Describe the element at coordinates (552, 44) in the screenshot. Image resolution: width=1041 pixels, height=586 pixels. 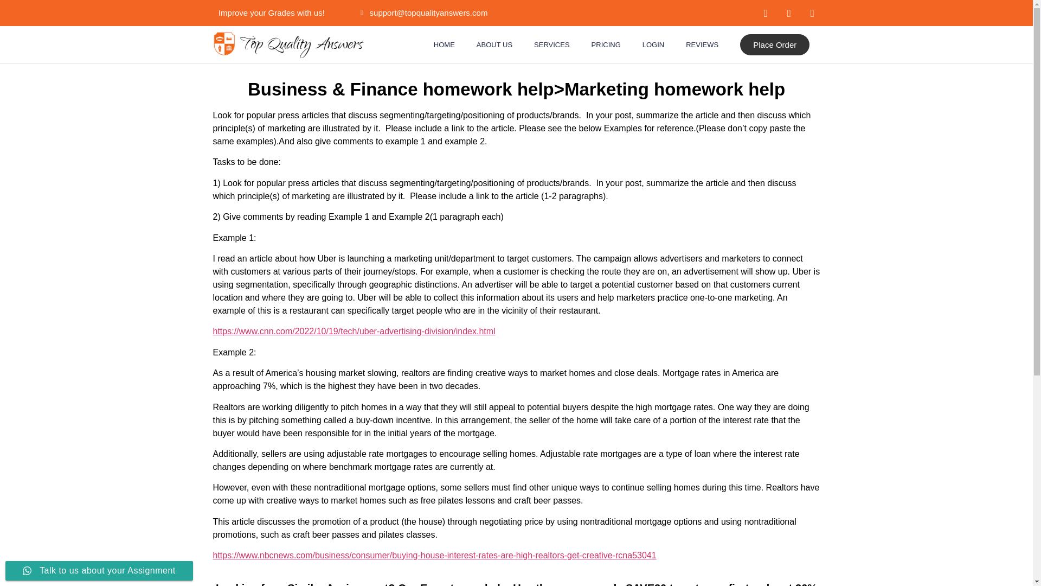
I see `SERVICES` at that location.